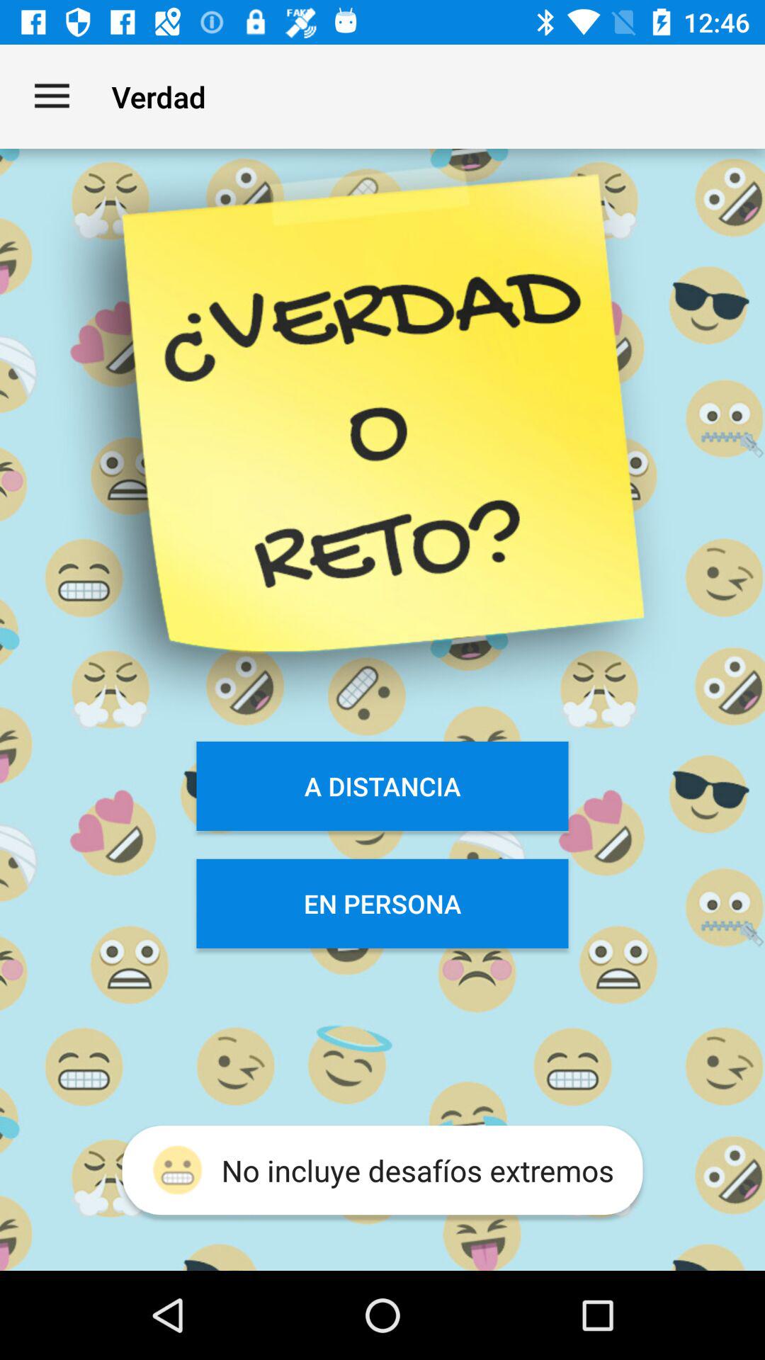 The image size is (765, 1360). Describe the element at coordinates (382, 903) in the screenshot. I see `tap the en persona` at that location.